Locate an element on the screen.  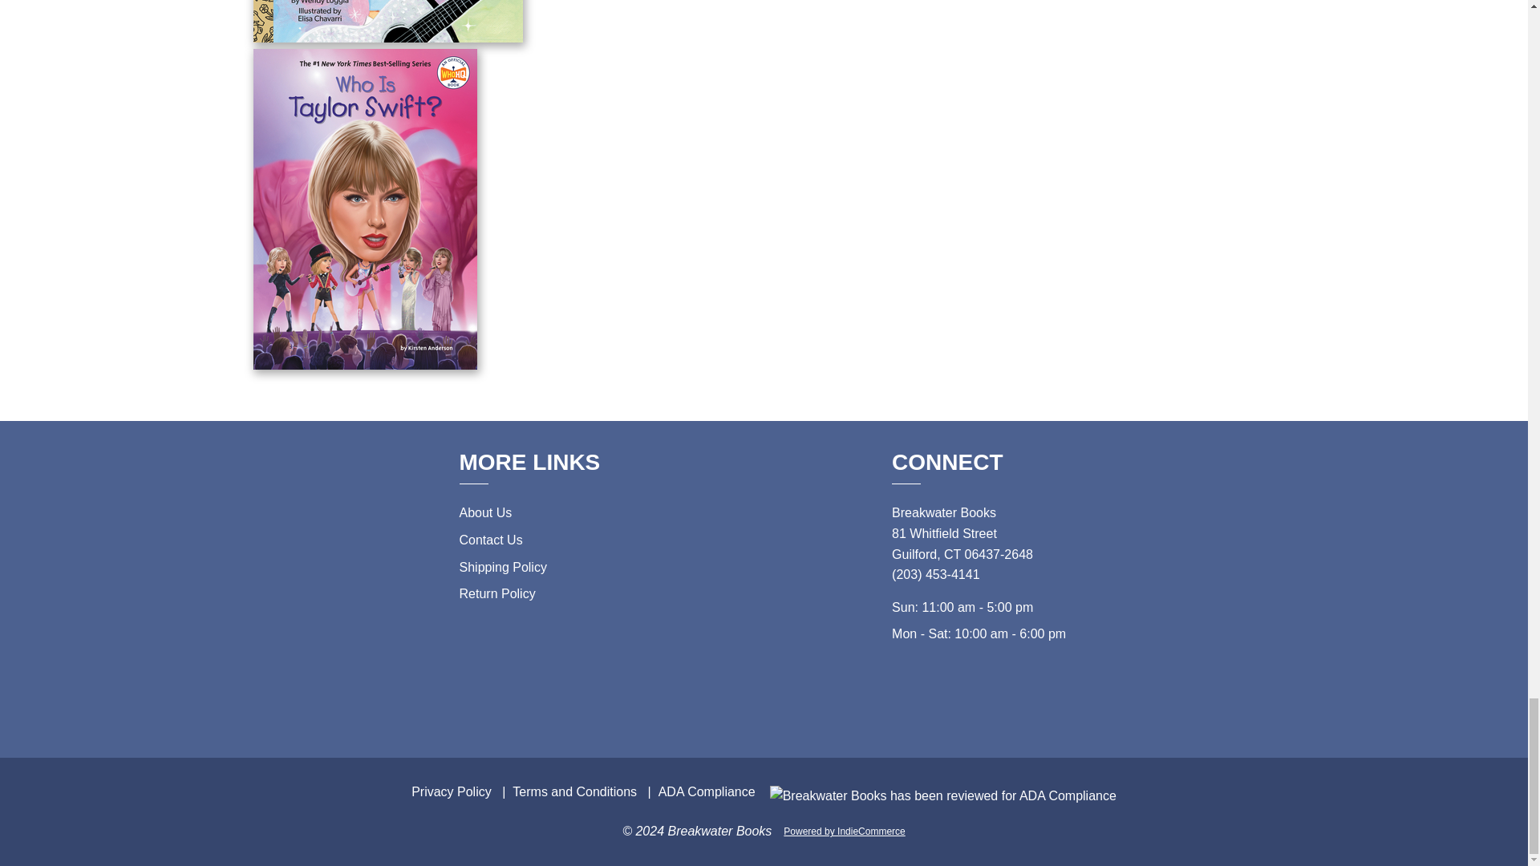
Connect with Instagram is located at coordinates (998, 701).